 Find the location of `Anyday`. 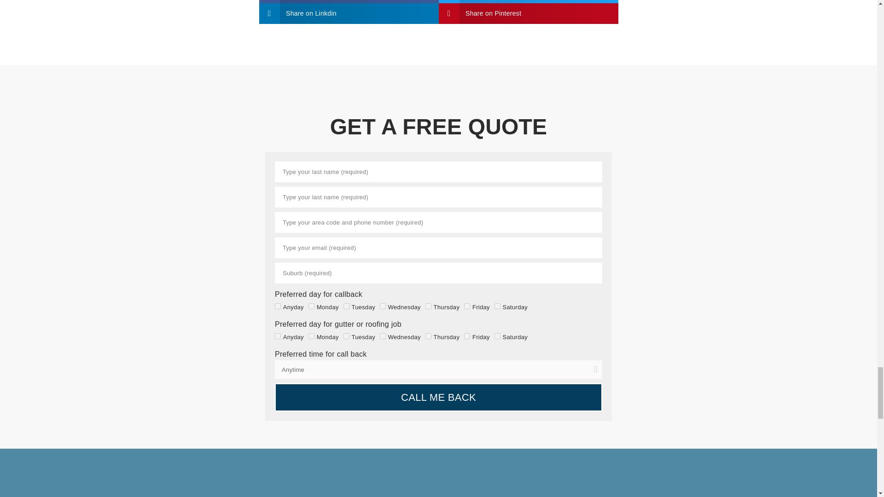

Anyday is located at coordinates (278, 306).